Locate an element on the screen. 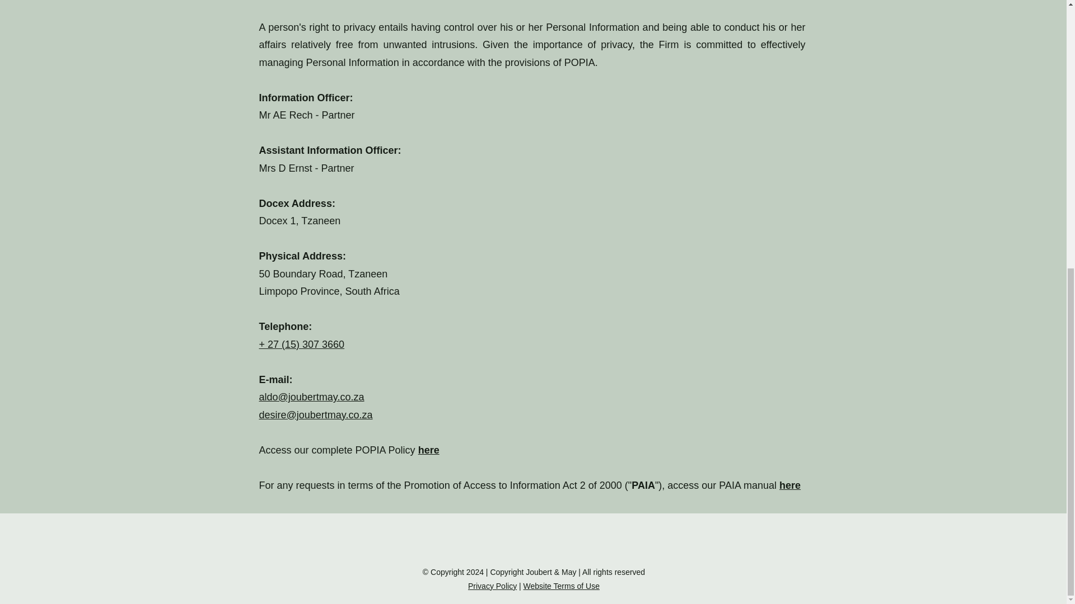 This screenshot has width=1075, height=604. here is located at coordinates (790, 485).